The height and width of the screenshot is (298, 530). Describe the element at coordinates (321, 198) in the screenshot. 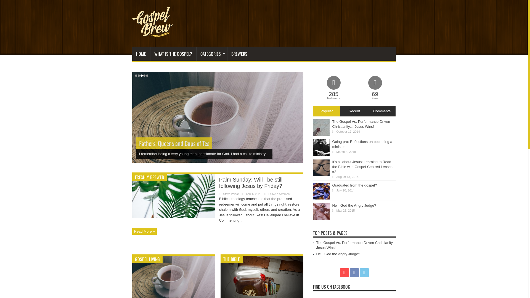

I see `Permalink to Graduated from the gospel?` at that location.